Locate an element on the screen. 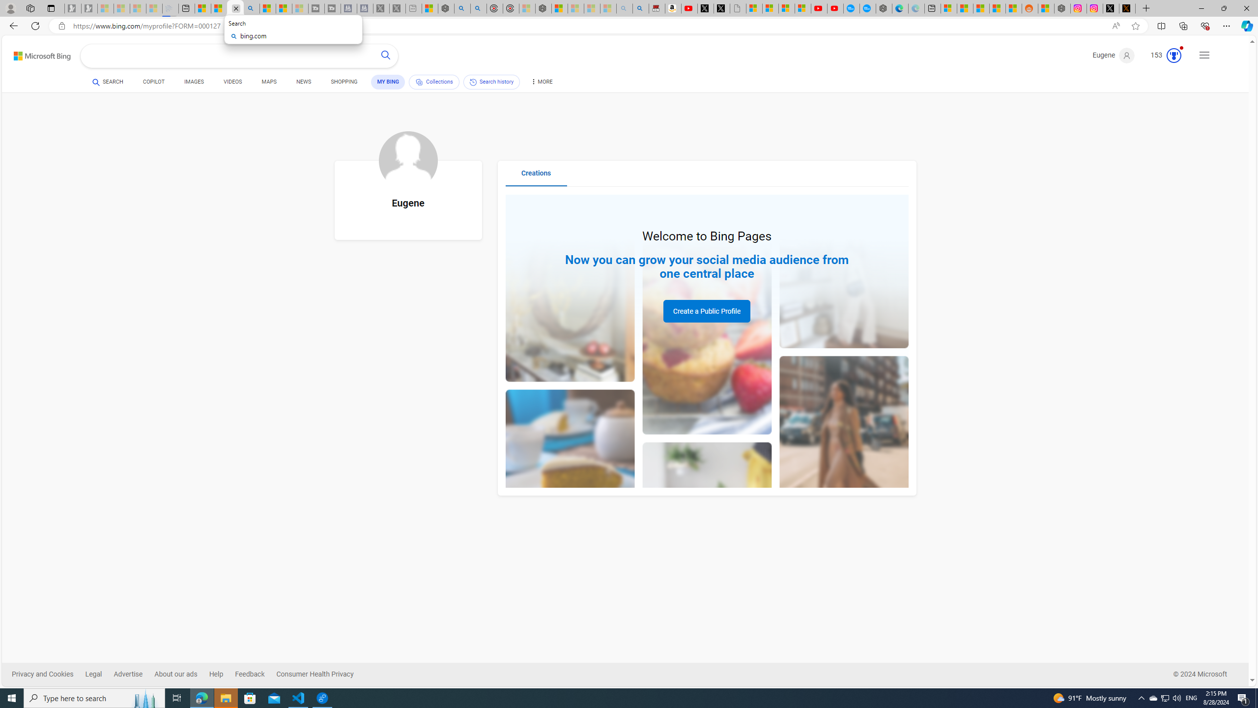  Nordace - Nordace Siena Is Not An Ordinary Backpack is located at coordinates (543, 8).